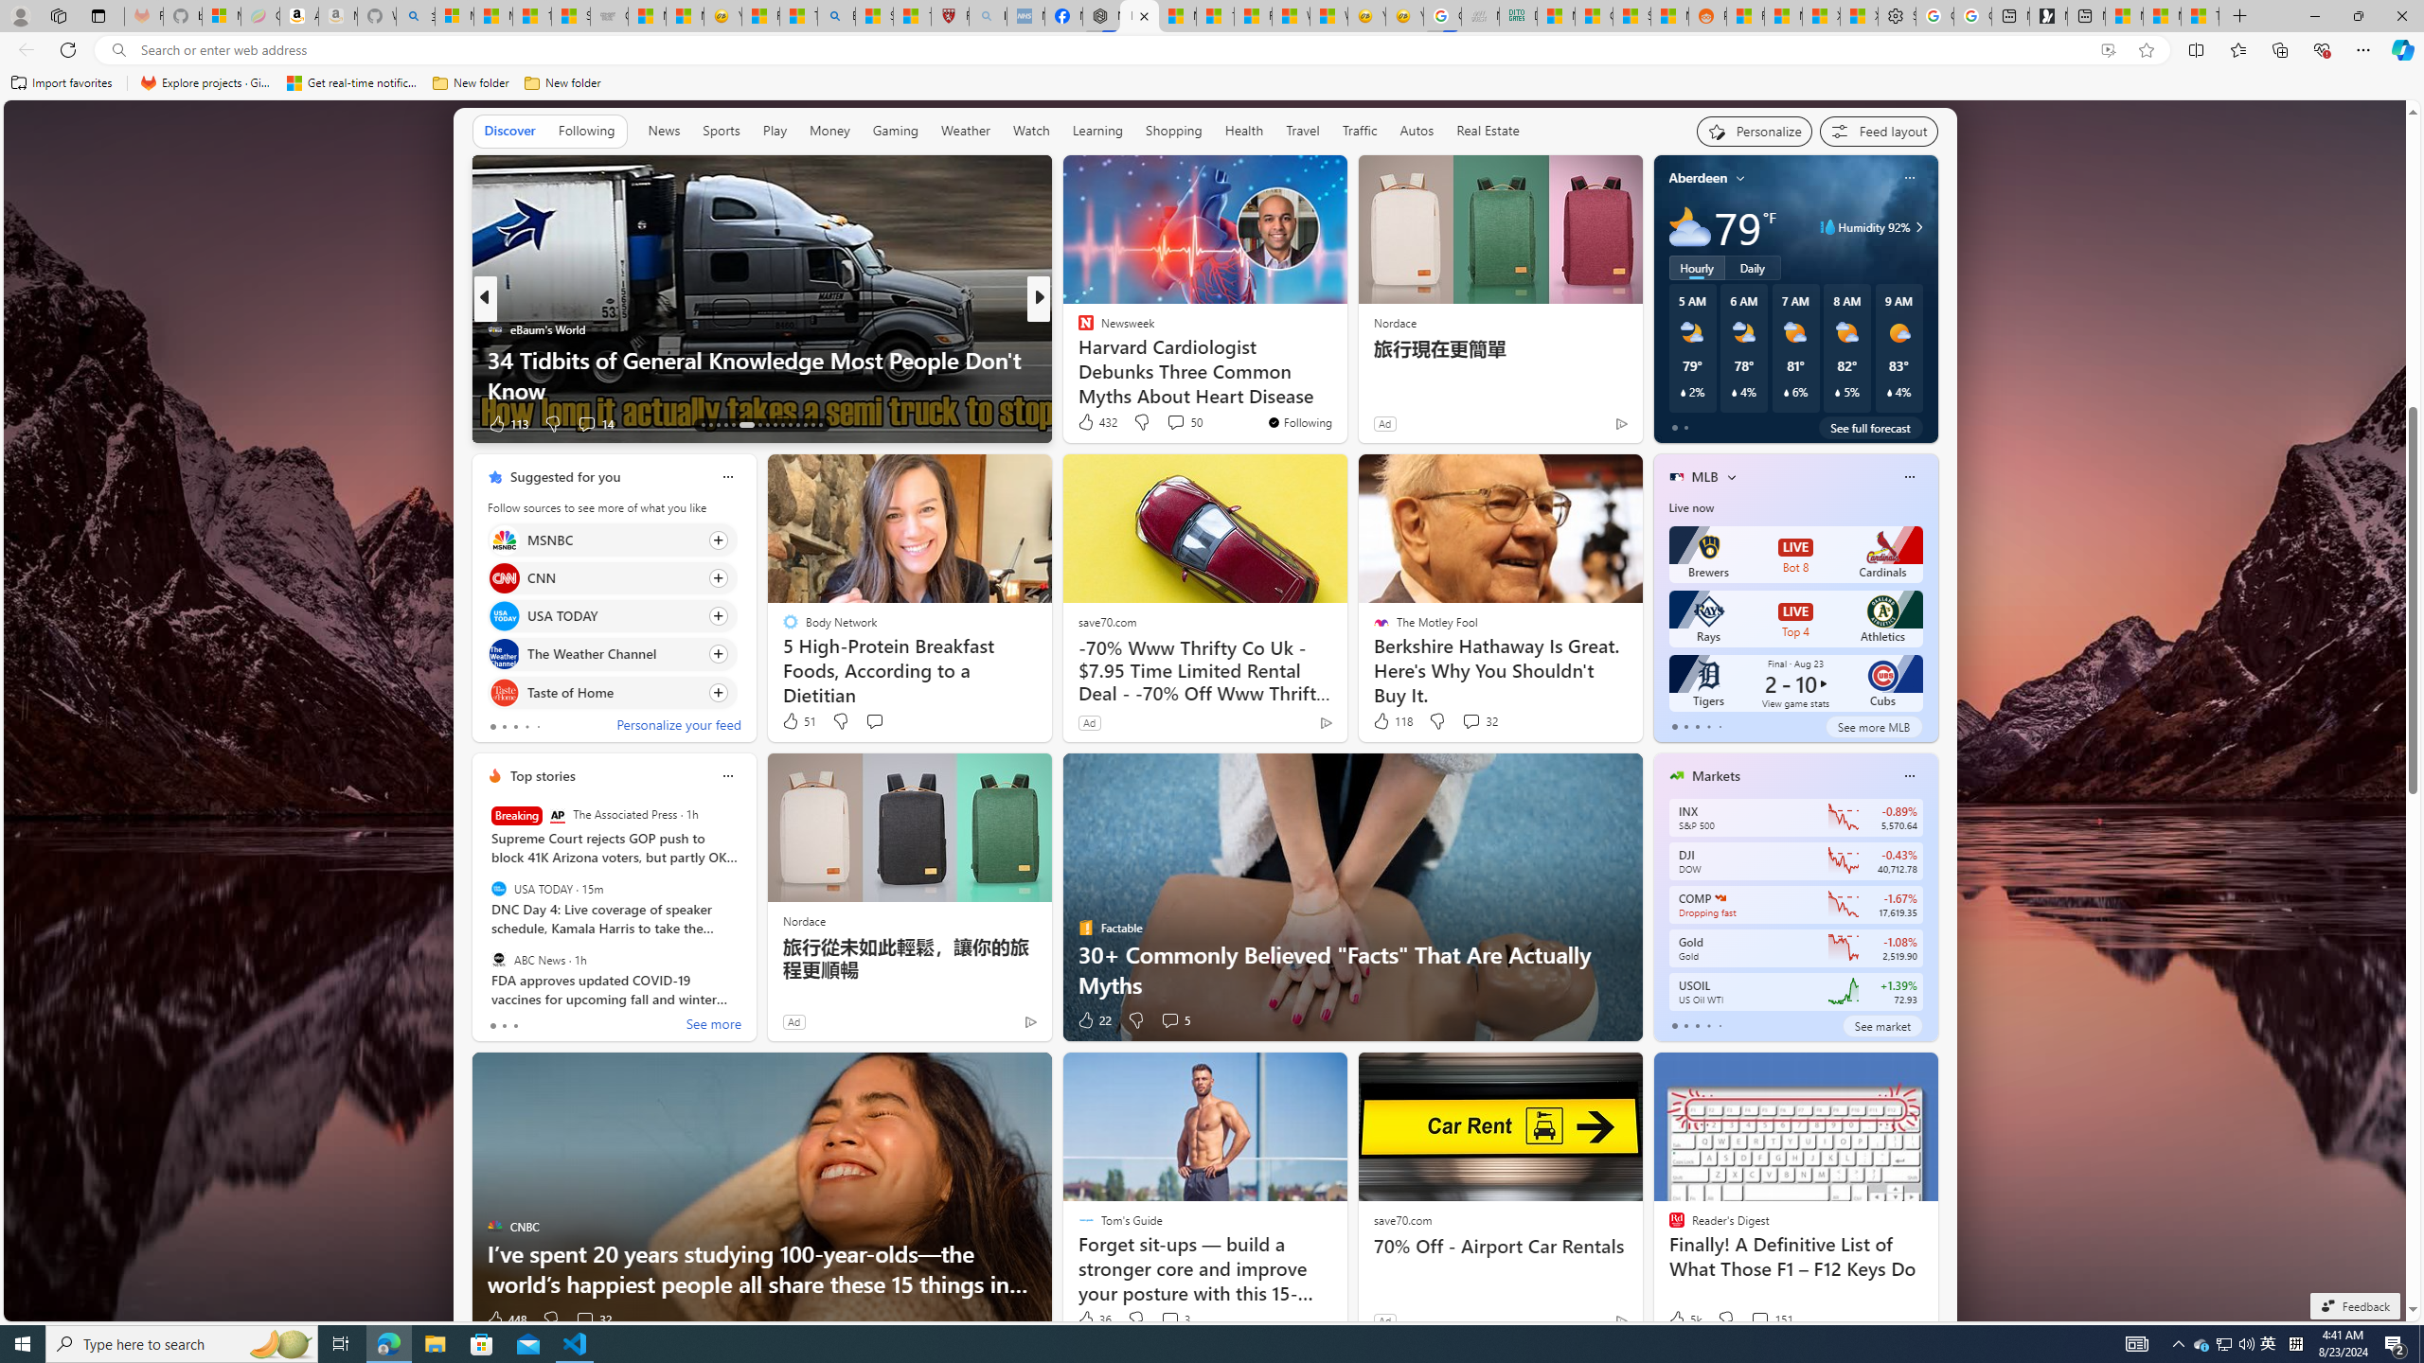  What do you see at coordinates (2199, 16) in the screenshot?
I see `These 3 Stocks Pay You More Than 5% to Own Them` at bounding box center [2199, 16].